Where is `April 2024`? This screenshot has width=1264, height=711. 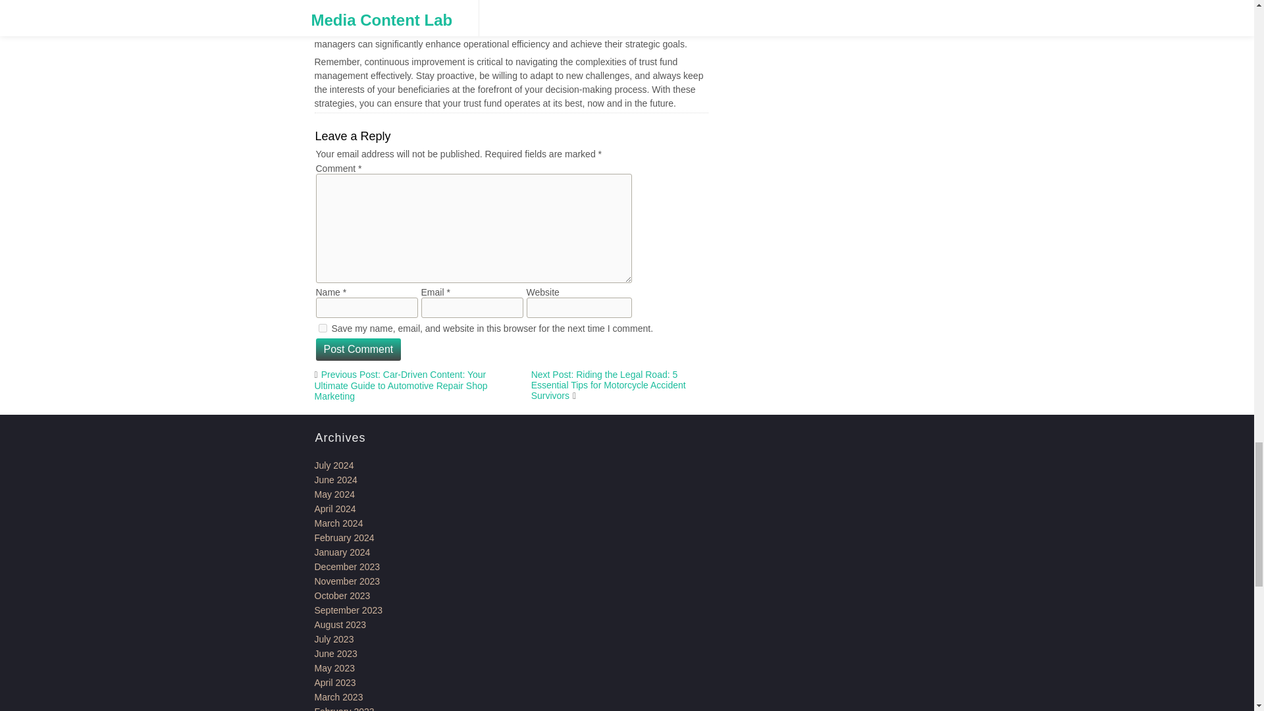 April 2024 is located at coordinates (336, 508).